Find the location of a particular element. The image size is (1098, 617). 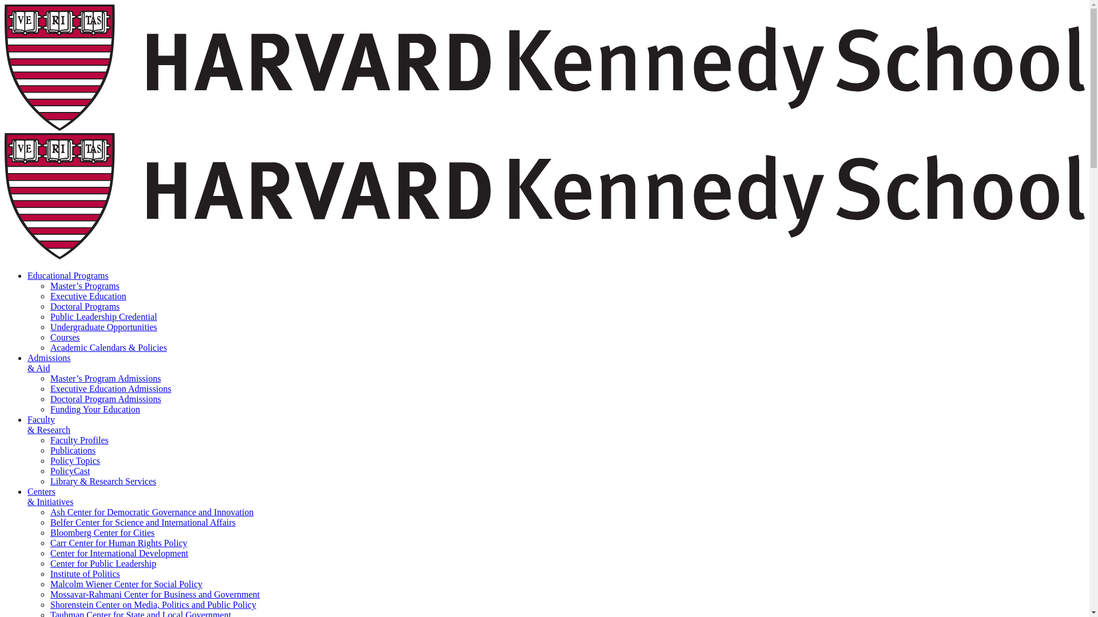

Center for Public Leadership is located at coordinates (103, 563).